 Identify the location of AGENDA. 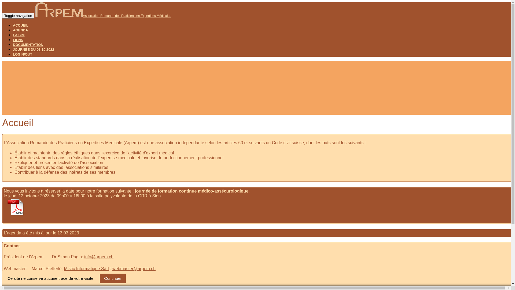
(20, 30).